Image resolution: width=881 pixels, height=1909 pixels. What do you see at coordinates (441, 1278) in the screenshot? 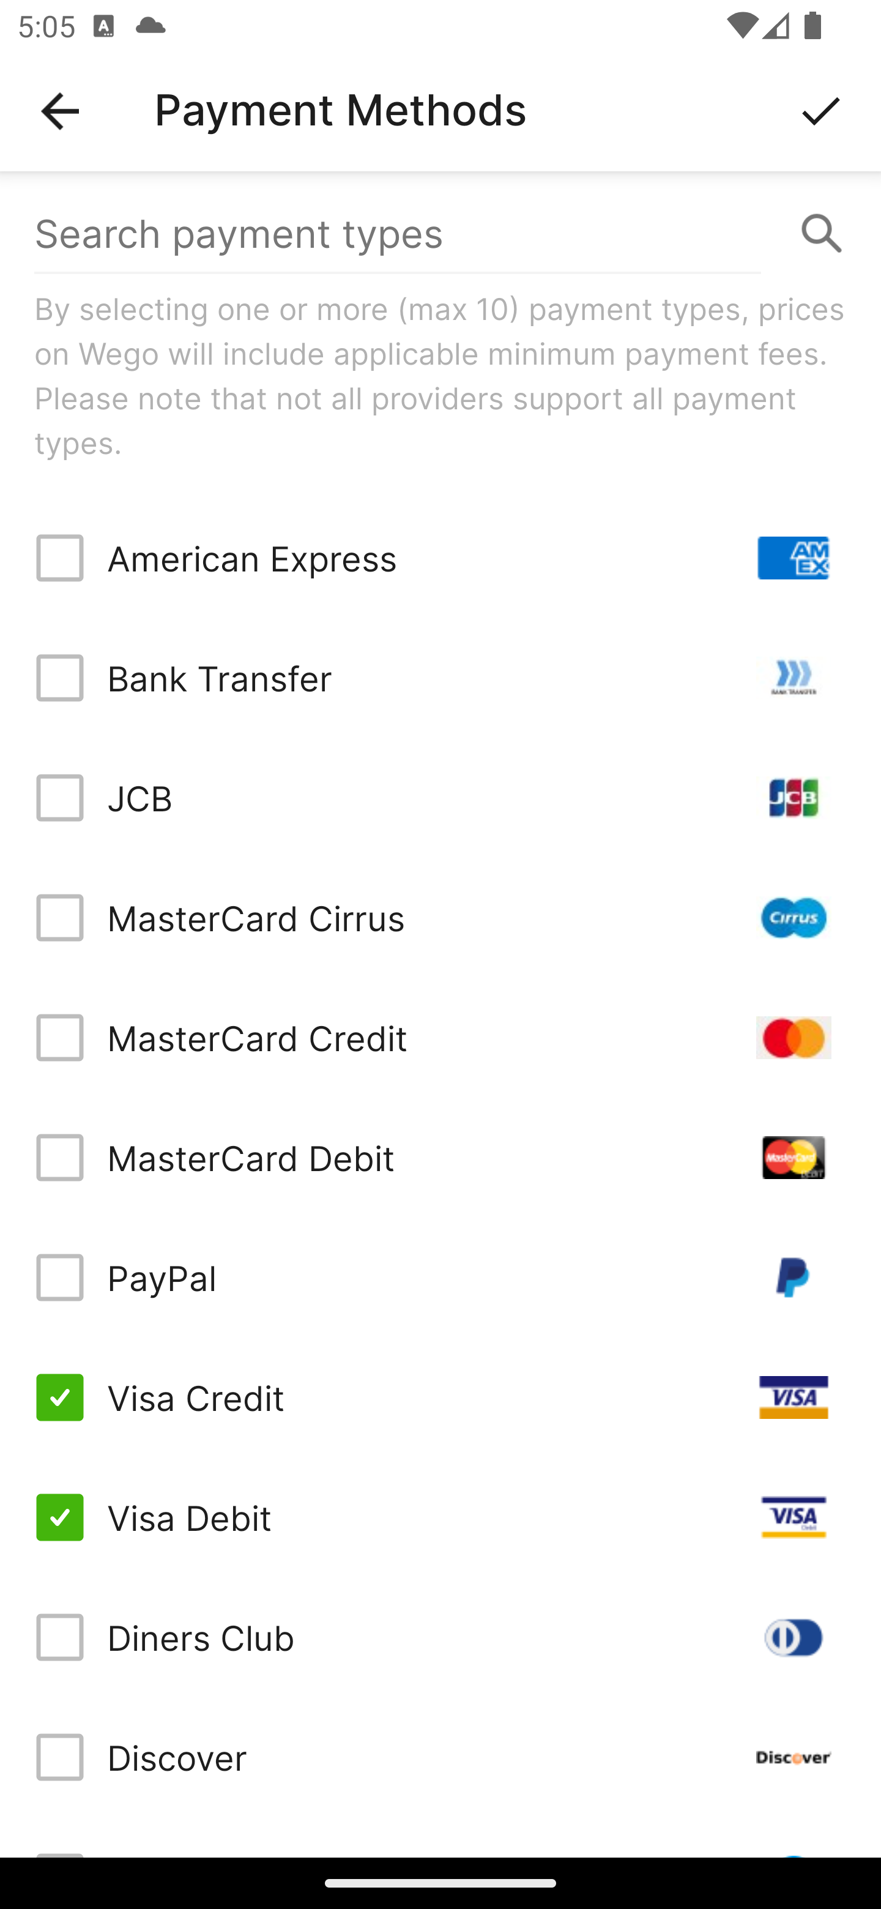
I see `PayPal` at bounding box center [441, 1278].